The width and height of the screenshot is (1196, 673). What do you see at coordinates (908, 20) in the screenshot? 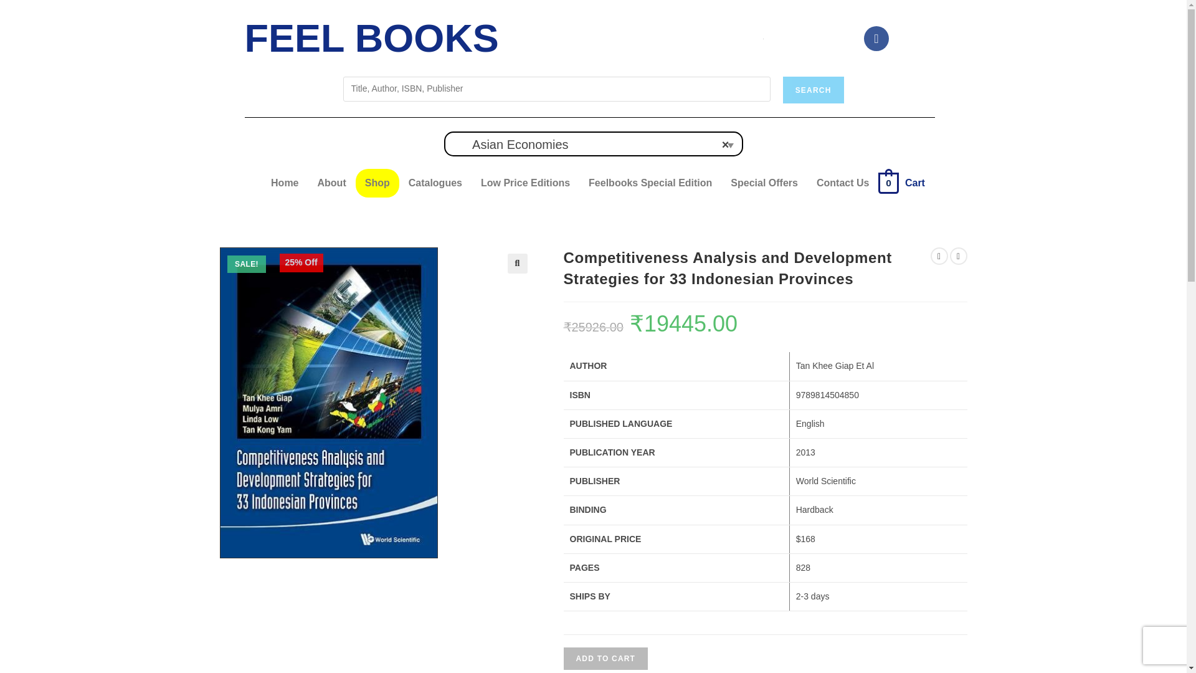
I see `6701` at bounding box center [908, 20].